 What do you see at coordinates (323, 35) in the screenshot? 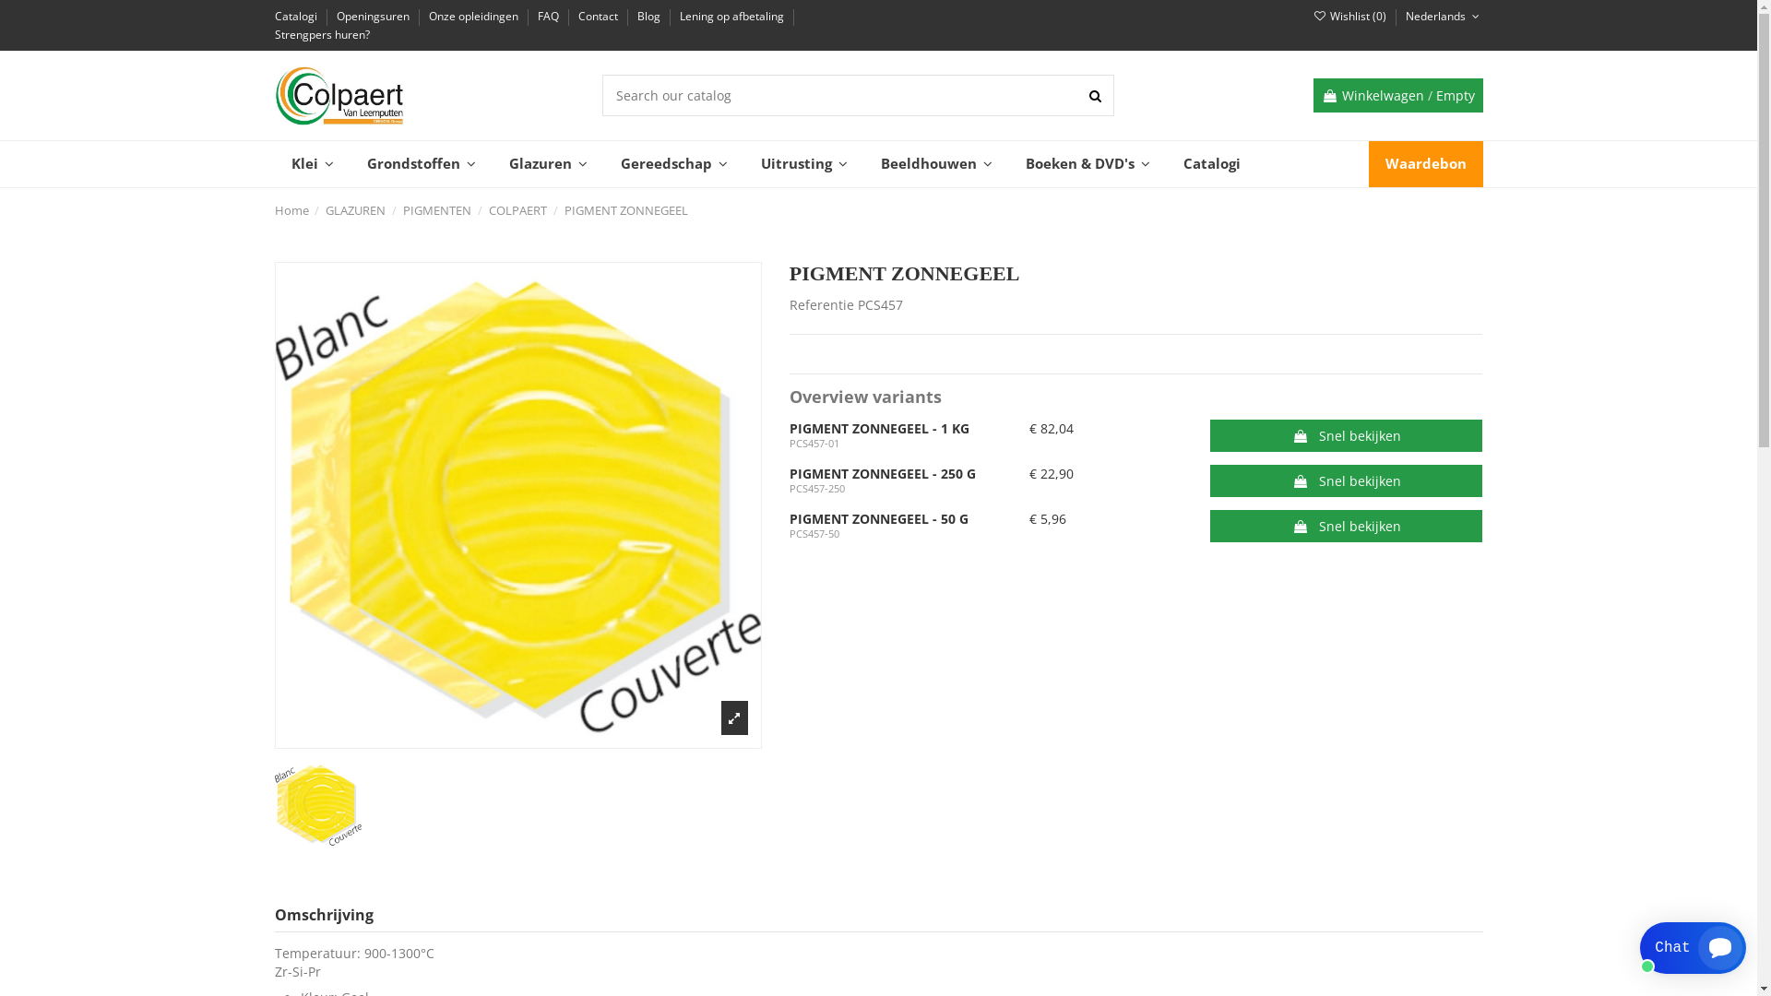
I see `Strengpers huren?` at bounding box center [323, 35].